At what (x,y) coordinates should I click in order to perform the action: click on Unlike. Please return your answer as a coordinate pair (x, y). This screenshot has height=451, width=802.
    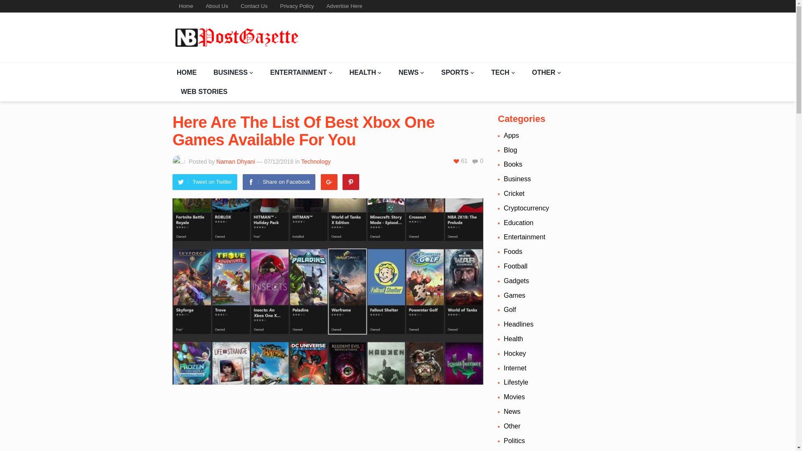
    Looking at the image, I should click on (460, 160).